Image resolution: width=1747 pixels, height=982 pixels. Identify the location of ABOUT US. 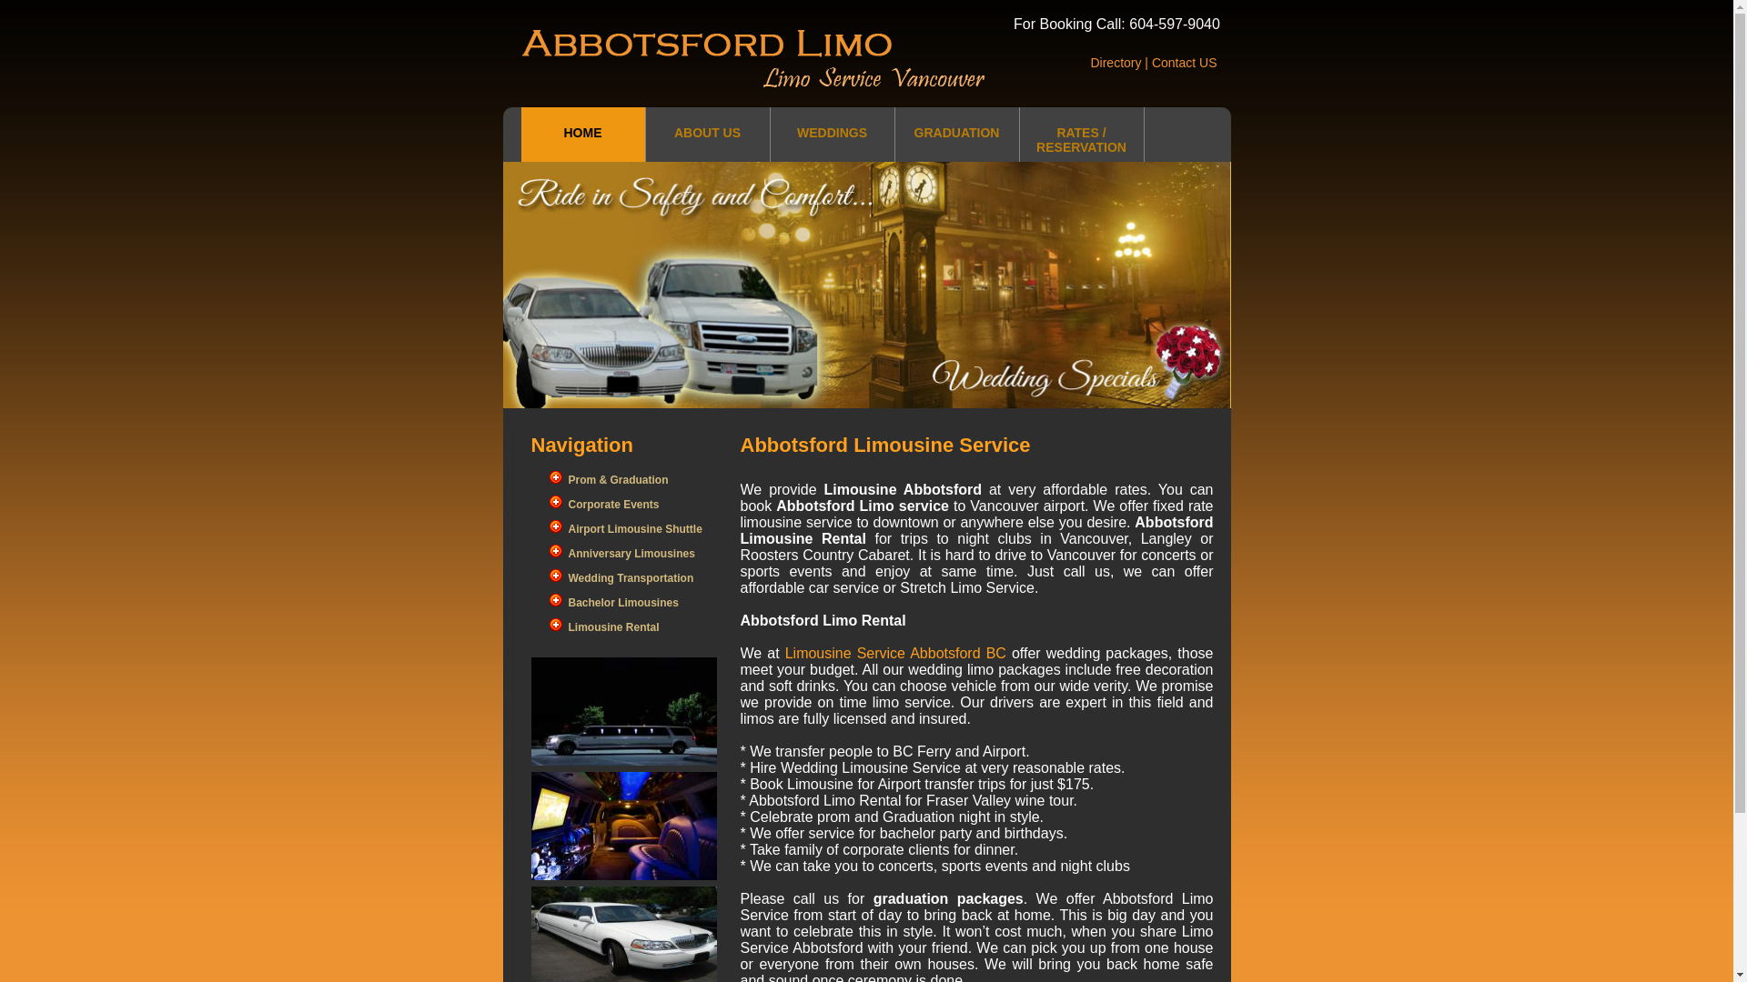
(708, 137).